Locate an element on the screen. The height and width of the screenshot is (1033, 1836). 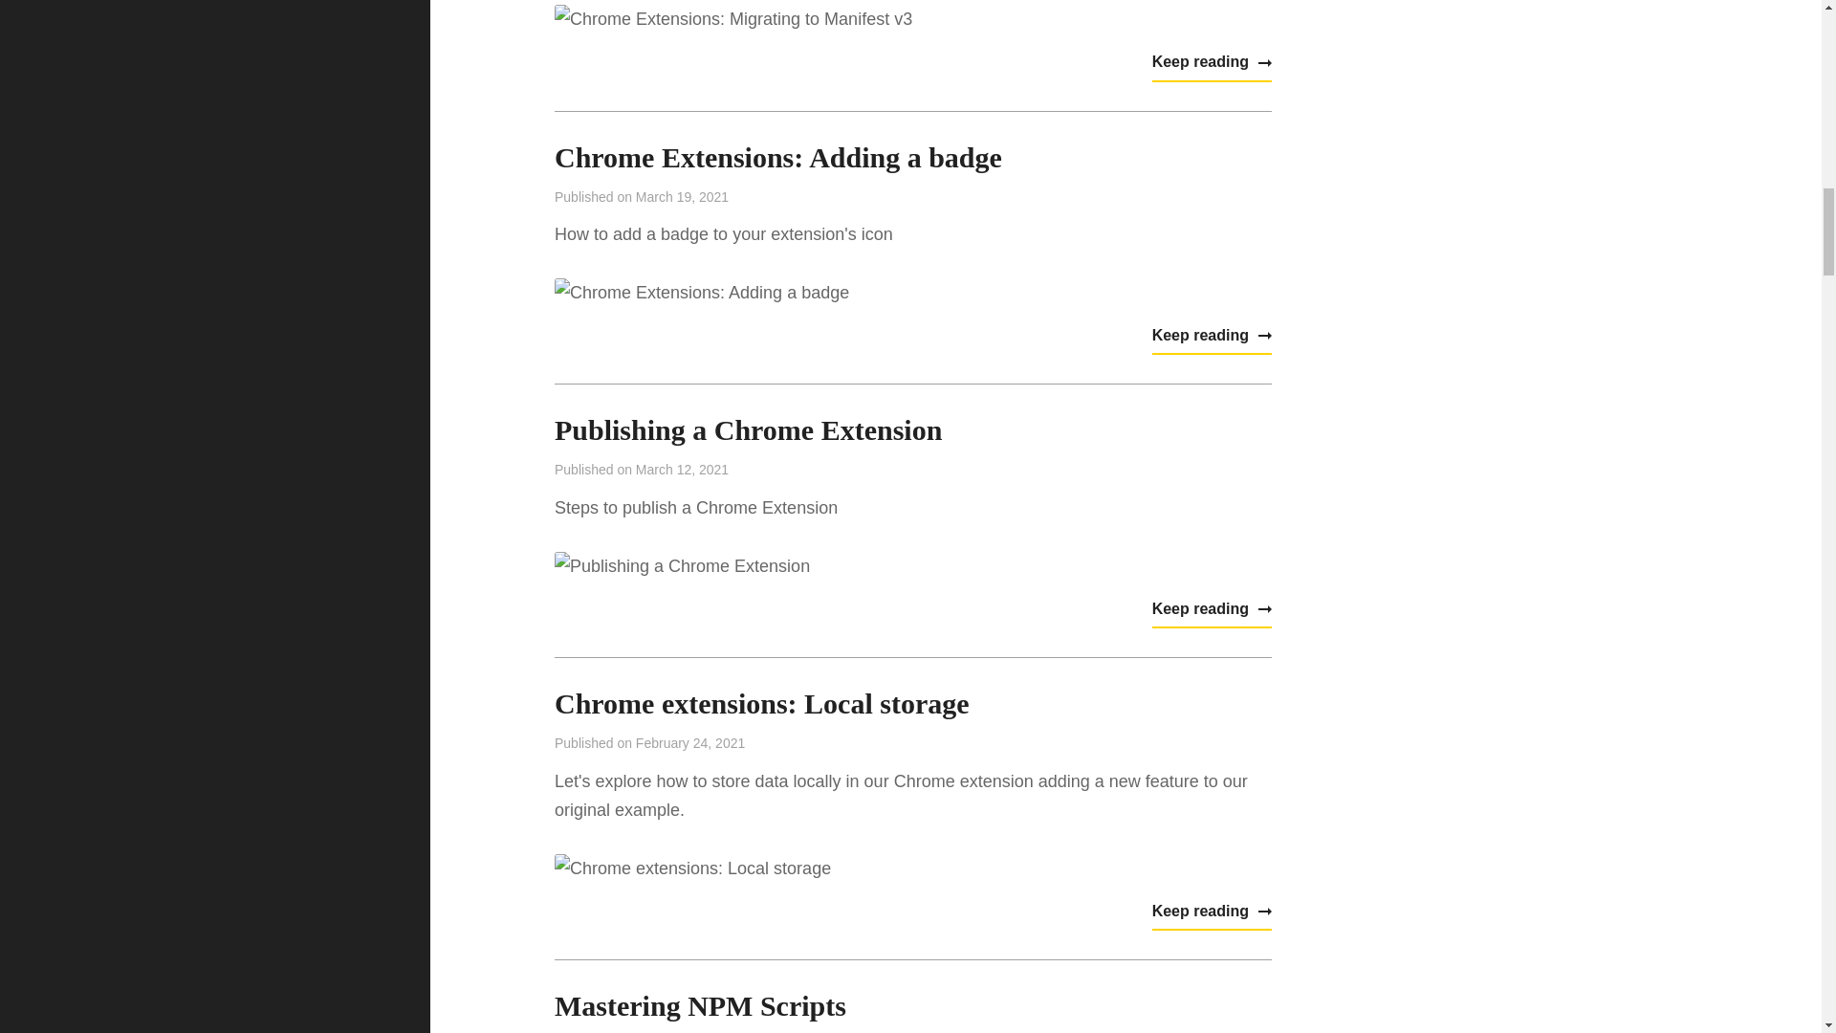
Keep reading is located at coordinates (1213, 609).